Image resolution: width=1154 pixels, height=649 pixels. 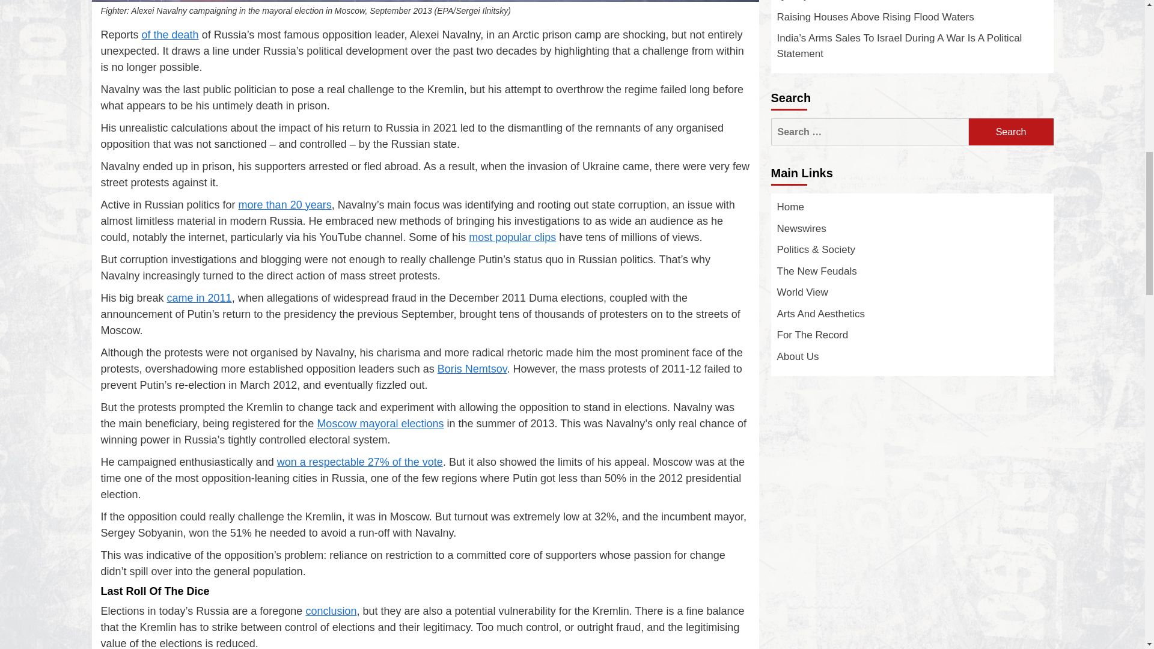 What do you see at coordinates (200, 298) in the screenshot?
I see `came in 2011` at bounding box center [200, 298].